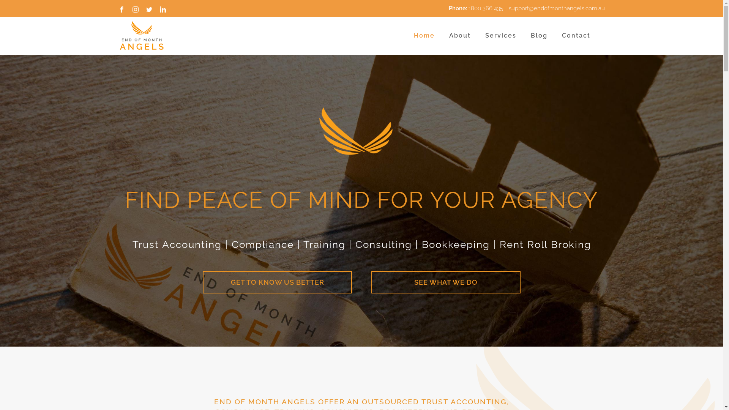 The height and width of the screenshot is (410, 729). What do you see at coordinates (424, 36) in the screenshot?
I see `Home` at bounding box center [424, 36].